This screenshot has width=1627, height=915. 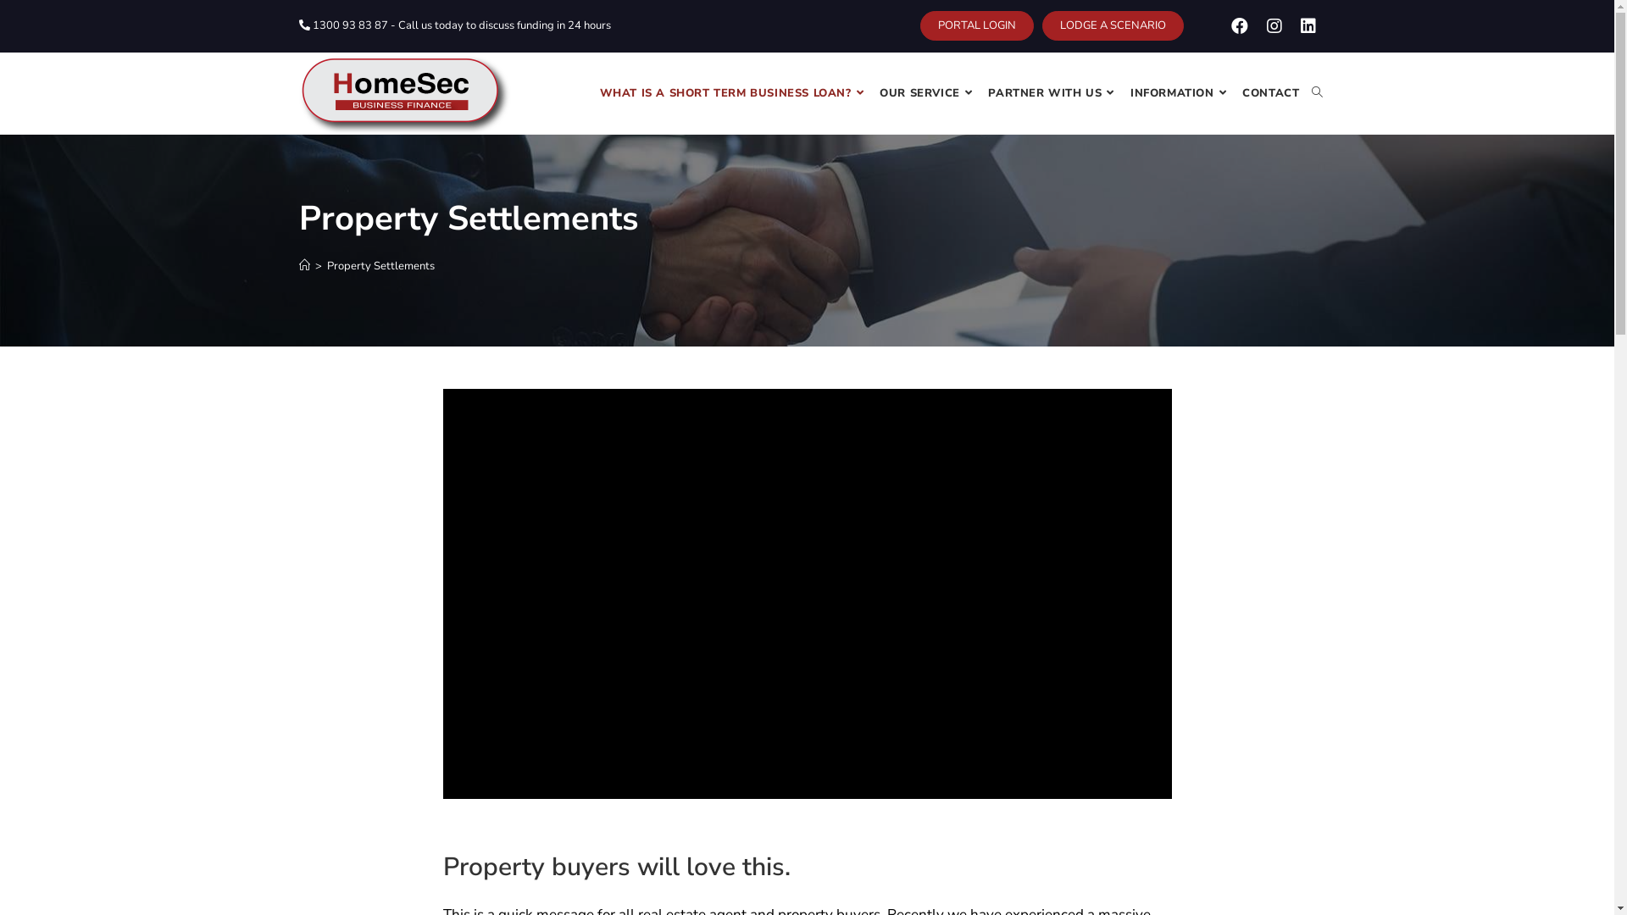 I want to click on LODGE A SCENARIO, so click(x=1113, y=25).